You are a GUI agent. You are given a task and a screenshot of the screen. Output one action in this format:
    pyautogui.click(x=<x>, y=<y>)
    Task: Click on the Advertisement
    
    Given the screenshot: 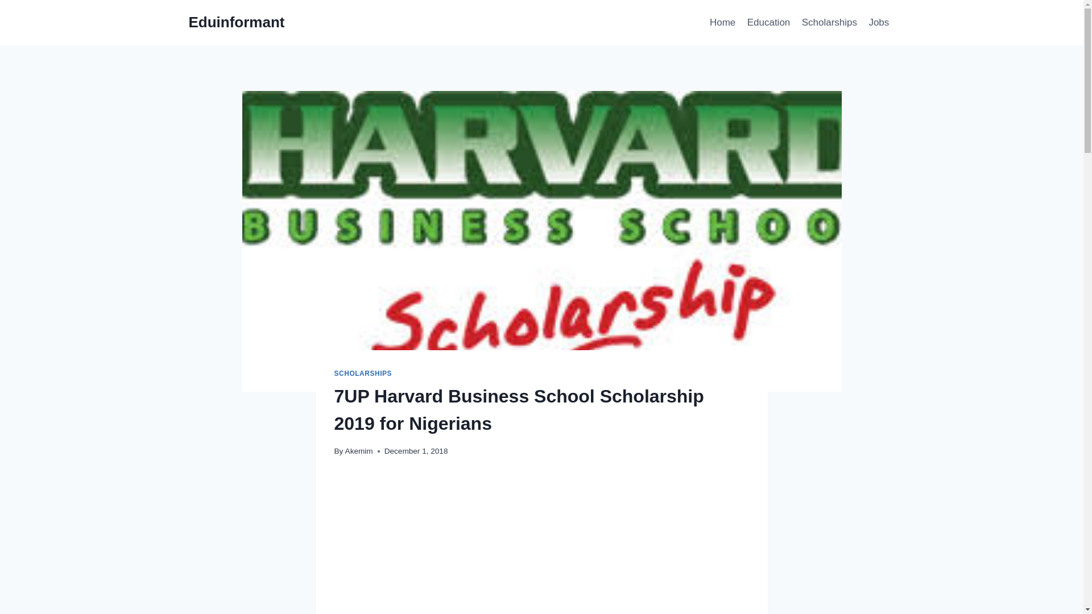 What is the action you would take?
    pyautogui.click(x=541, y=545)
    